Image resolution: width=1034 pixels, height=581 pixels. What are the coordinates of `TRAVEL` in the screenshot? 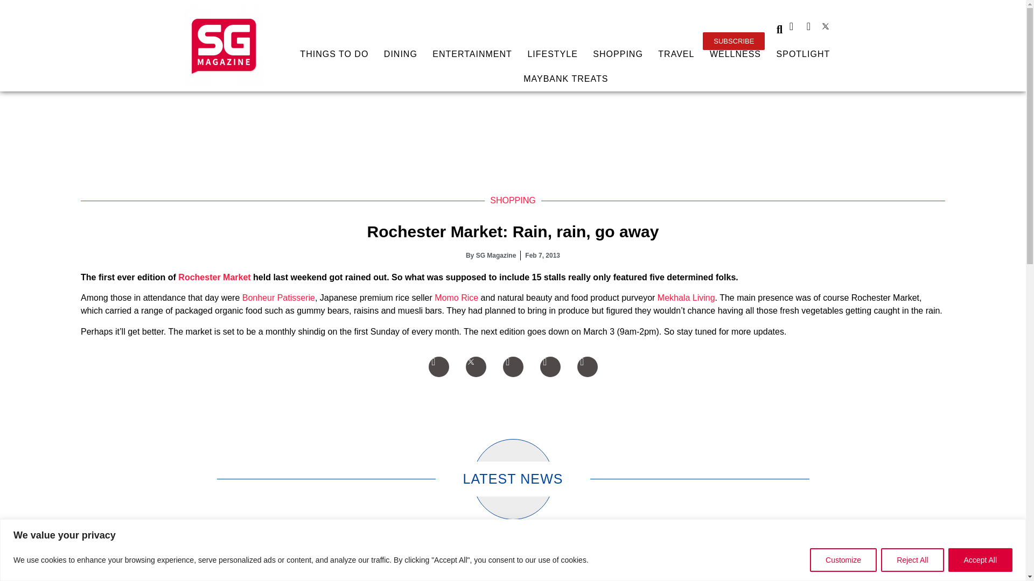 It's located at (676, 54).